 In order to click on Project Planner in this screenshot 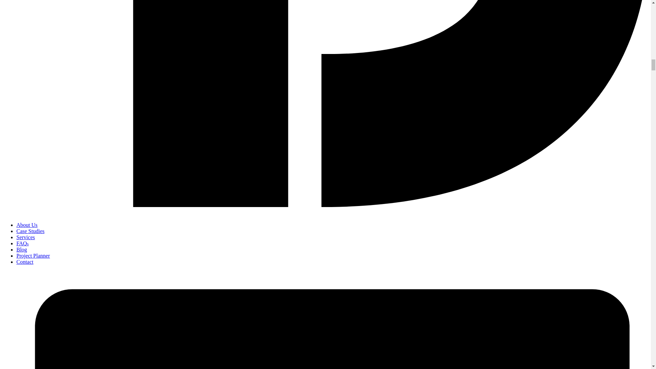, I will do `click(33, 256)`.